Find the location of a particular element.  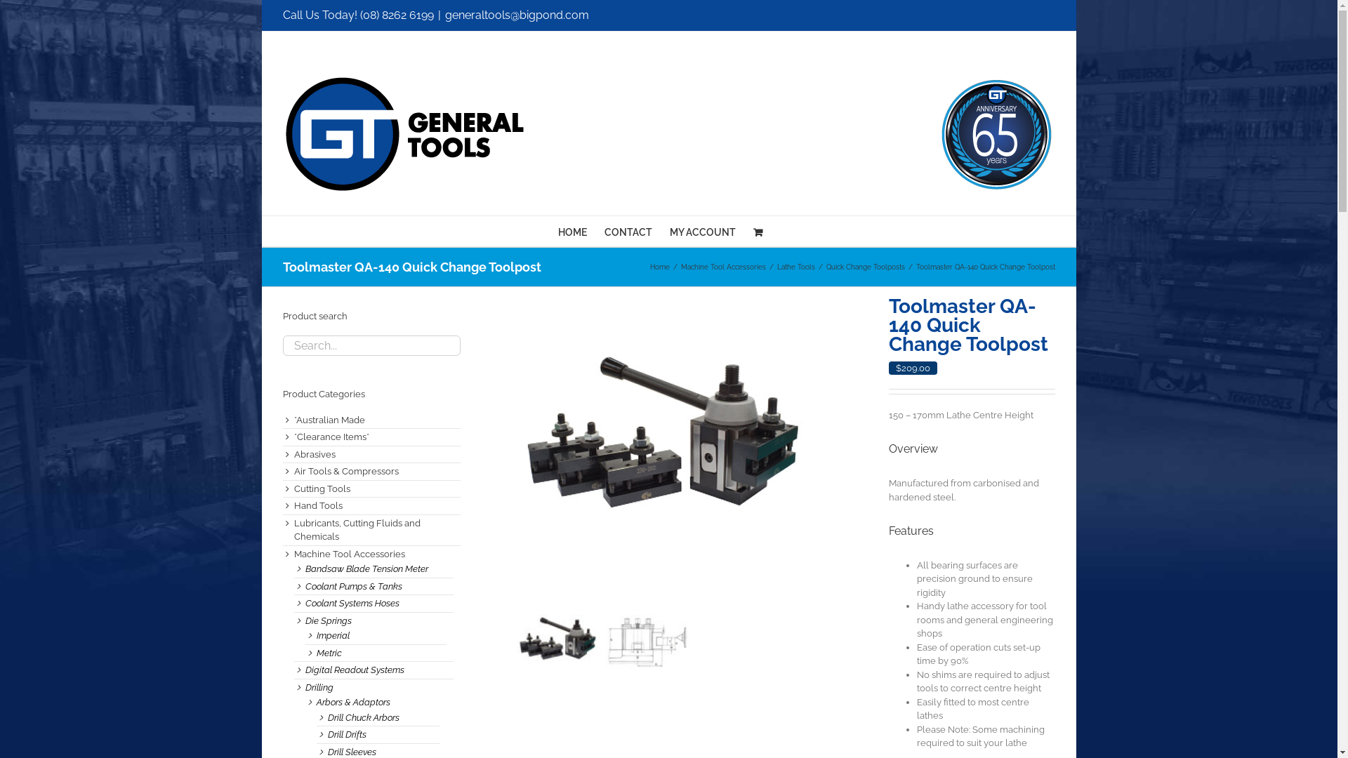

Log In is located at coordinates (762, 350).